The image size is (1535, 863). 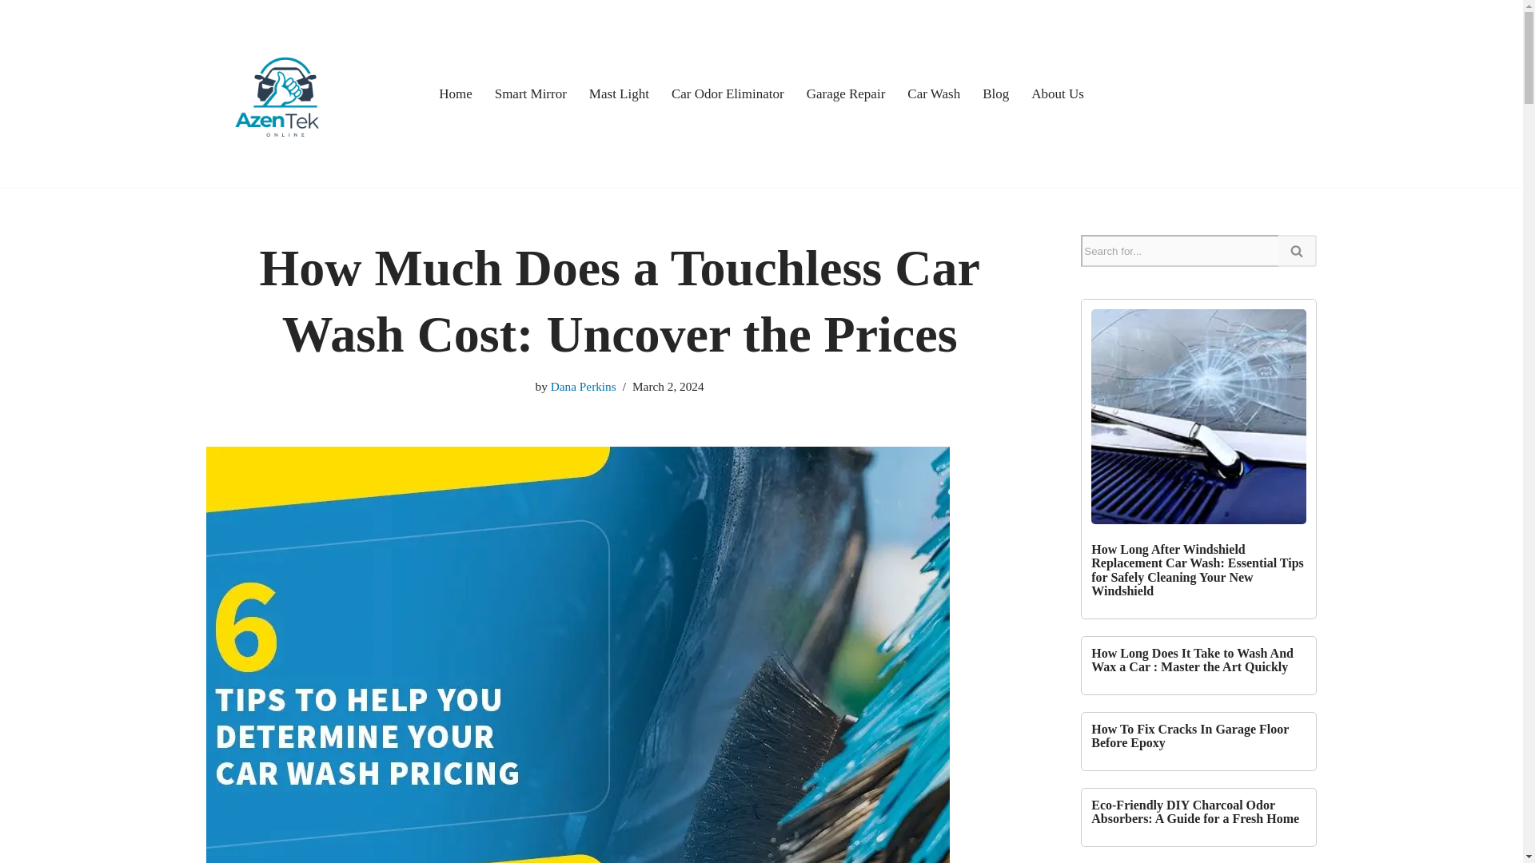 I want to click on Garage Repair, so click(x=846, y=93).